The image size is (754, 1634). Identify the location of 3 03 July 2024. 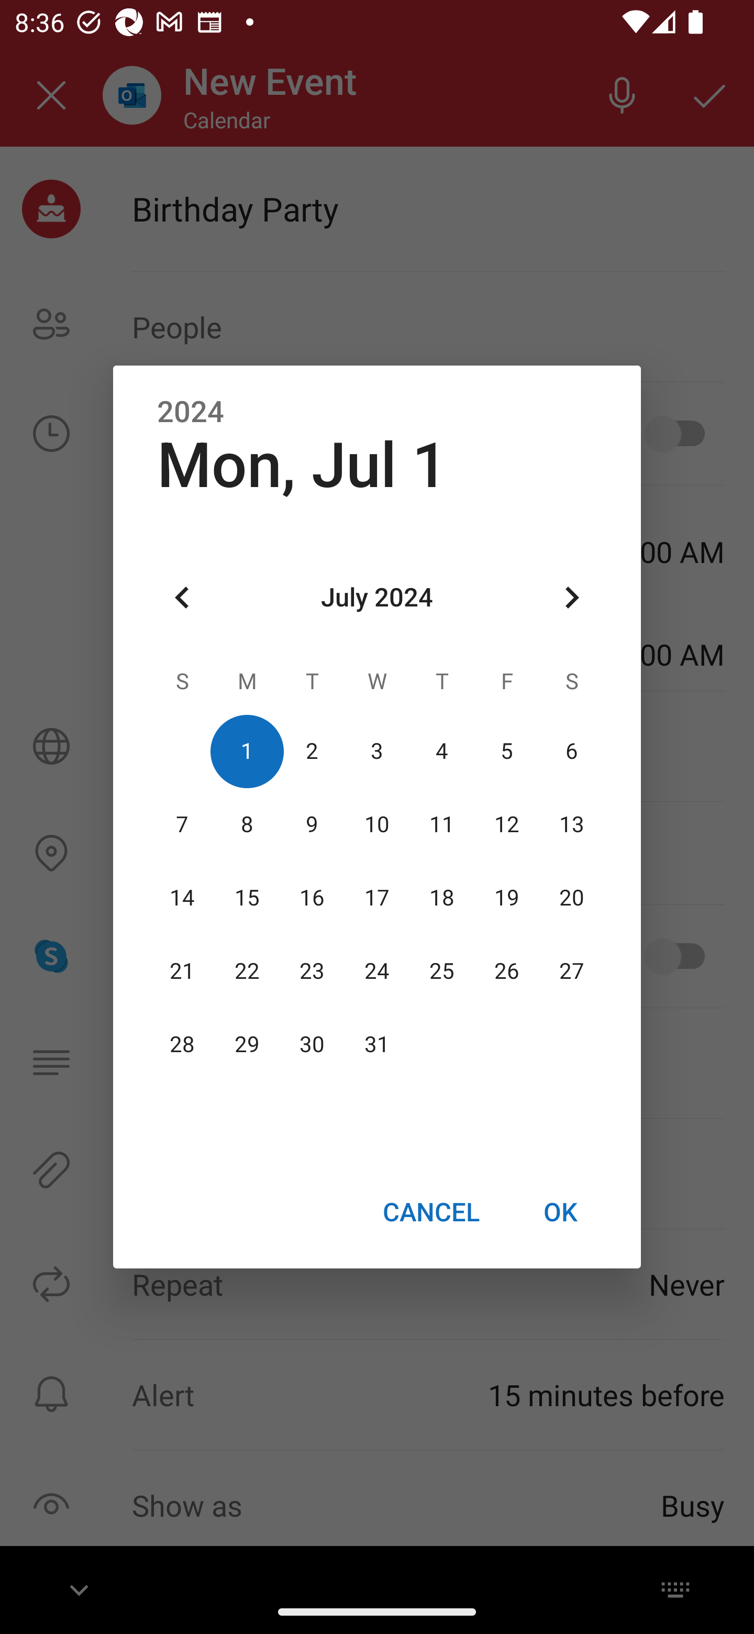
(377, 751).